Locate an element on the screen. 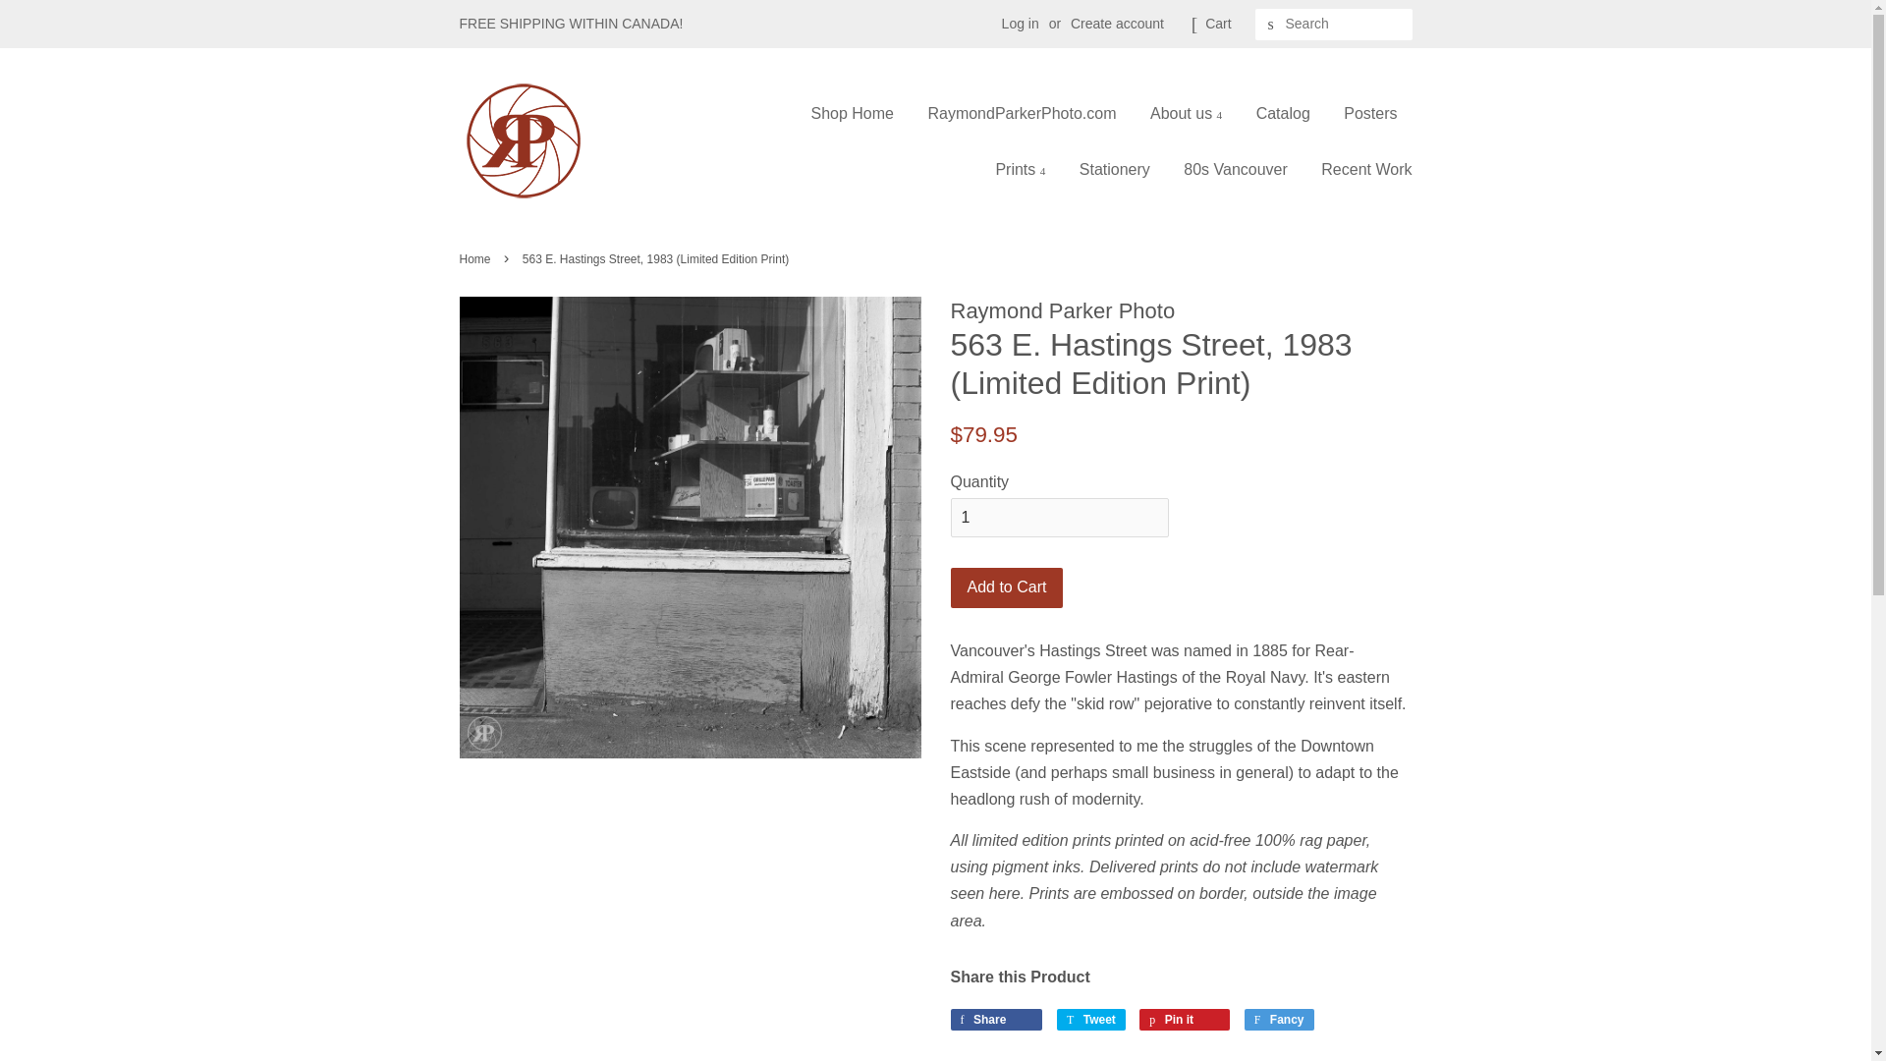 The width and height of the screenshot is (1886, 1061). Prints is located at coordinates (1020, 169).